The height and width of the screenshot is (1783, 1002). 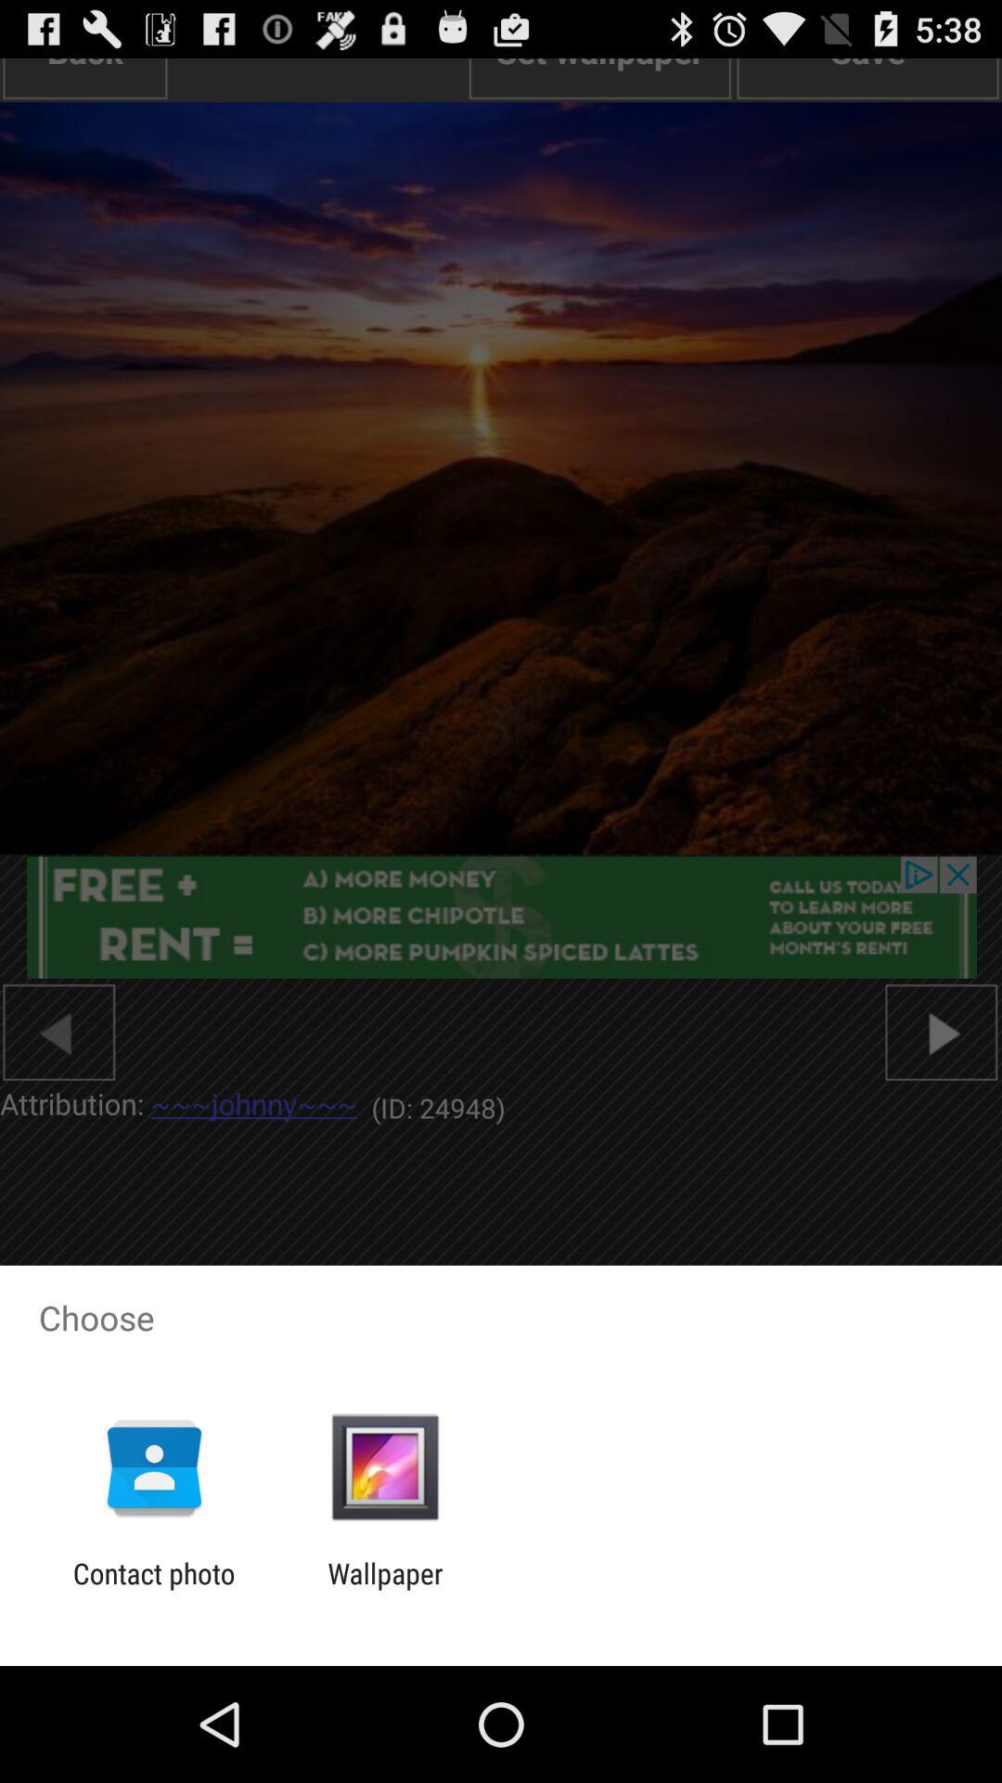 I want to click on tap item to the right of contact photo, so click(x=385, y=1590).